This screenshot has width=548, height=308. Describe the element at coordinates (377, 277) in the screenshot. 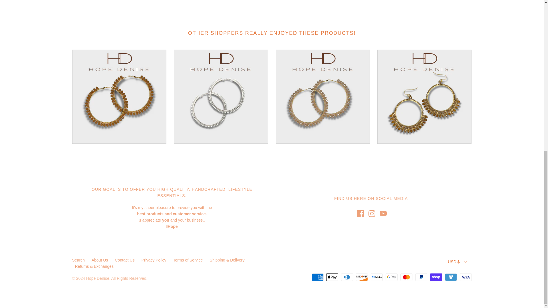

I see `Meta Pay` at that location.